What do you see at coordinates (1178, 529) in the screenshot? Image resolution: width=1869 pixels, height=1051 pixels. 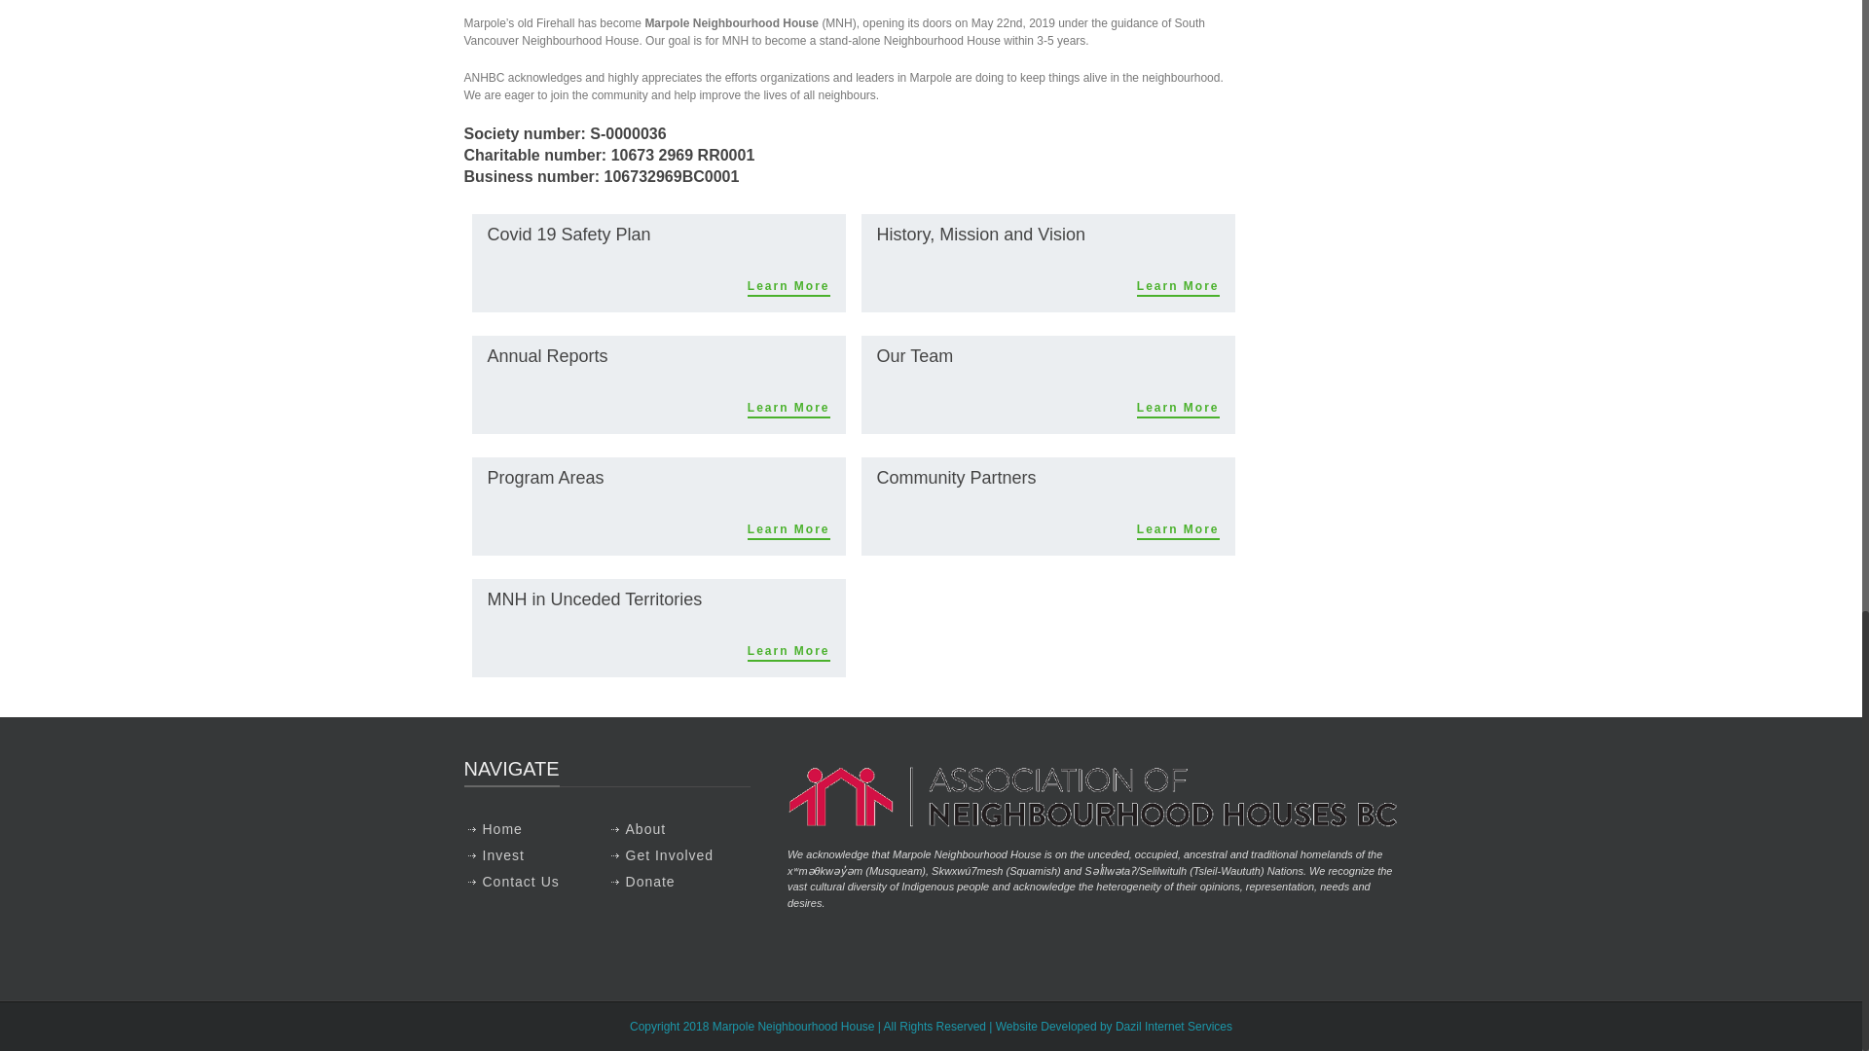 I see `Learn More` at bounding box center [1178, 529].